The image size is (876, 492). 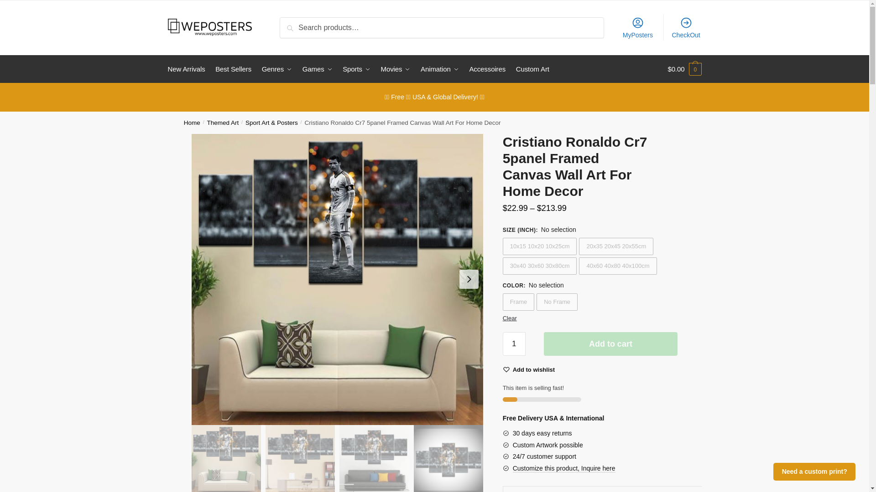 What do you see at coordinates (188, 69) in the screenshot?
I see `New Arrivals` at bounding box center [188, 69].